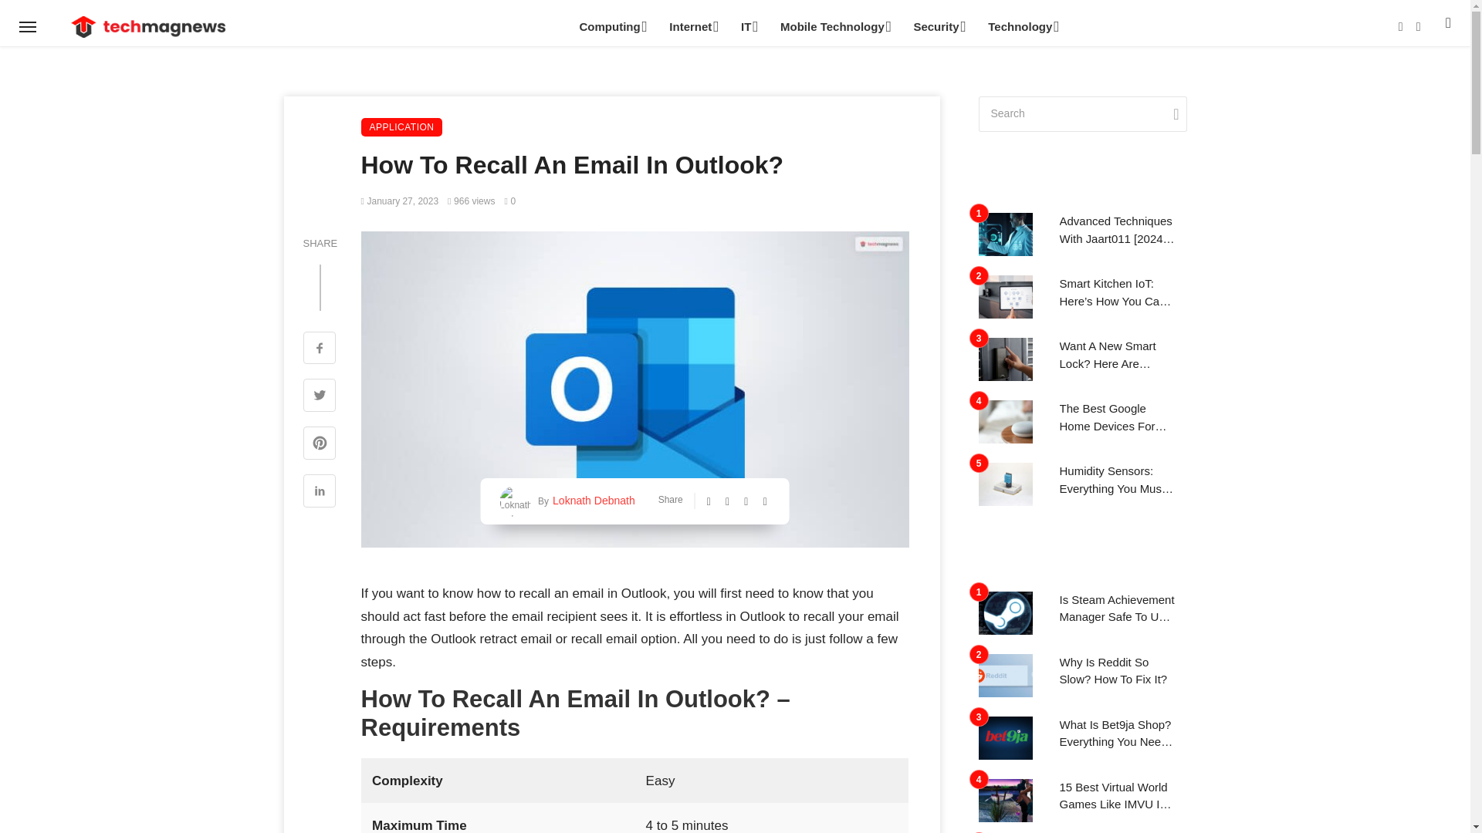 This screenshot has height=833, width=1482. Describe the element at coordinates (611, 26) in the screenshot. I see `Computing` at that location.